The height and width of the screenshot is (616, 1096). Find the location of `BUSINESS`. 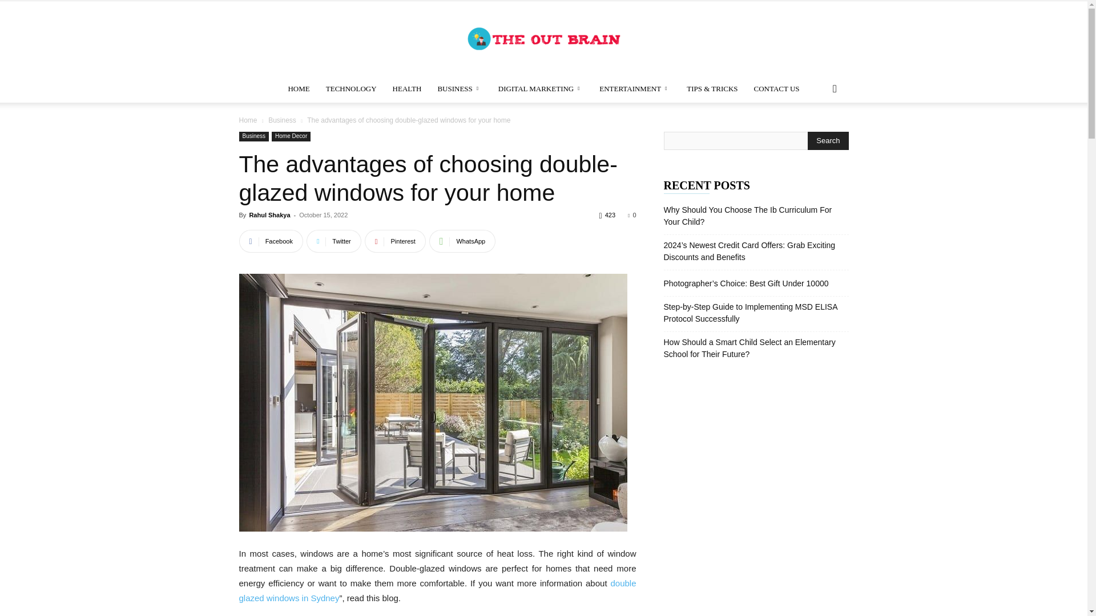

BUSINESS is located at coordinates (460, 89).